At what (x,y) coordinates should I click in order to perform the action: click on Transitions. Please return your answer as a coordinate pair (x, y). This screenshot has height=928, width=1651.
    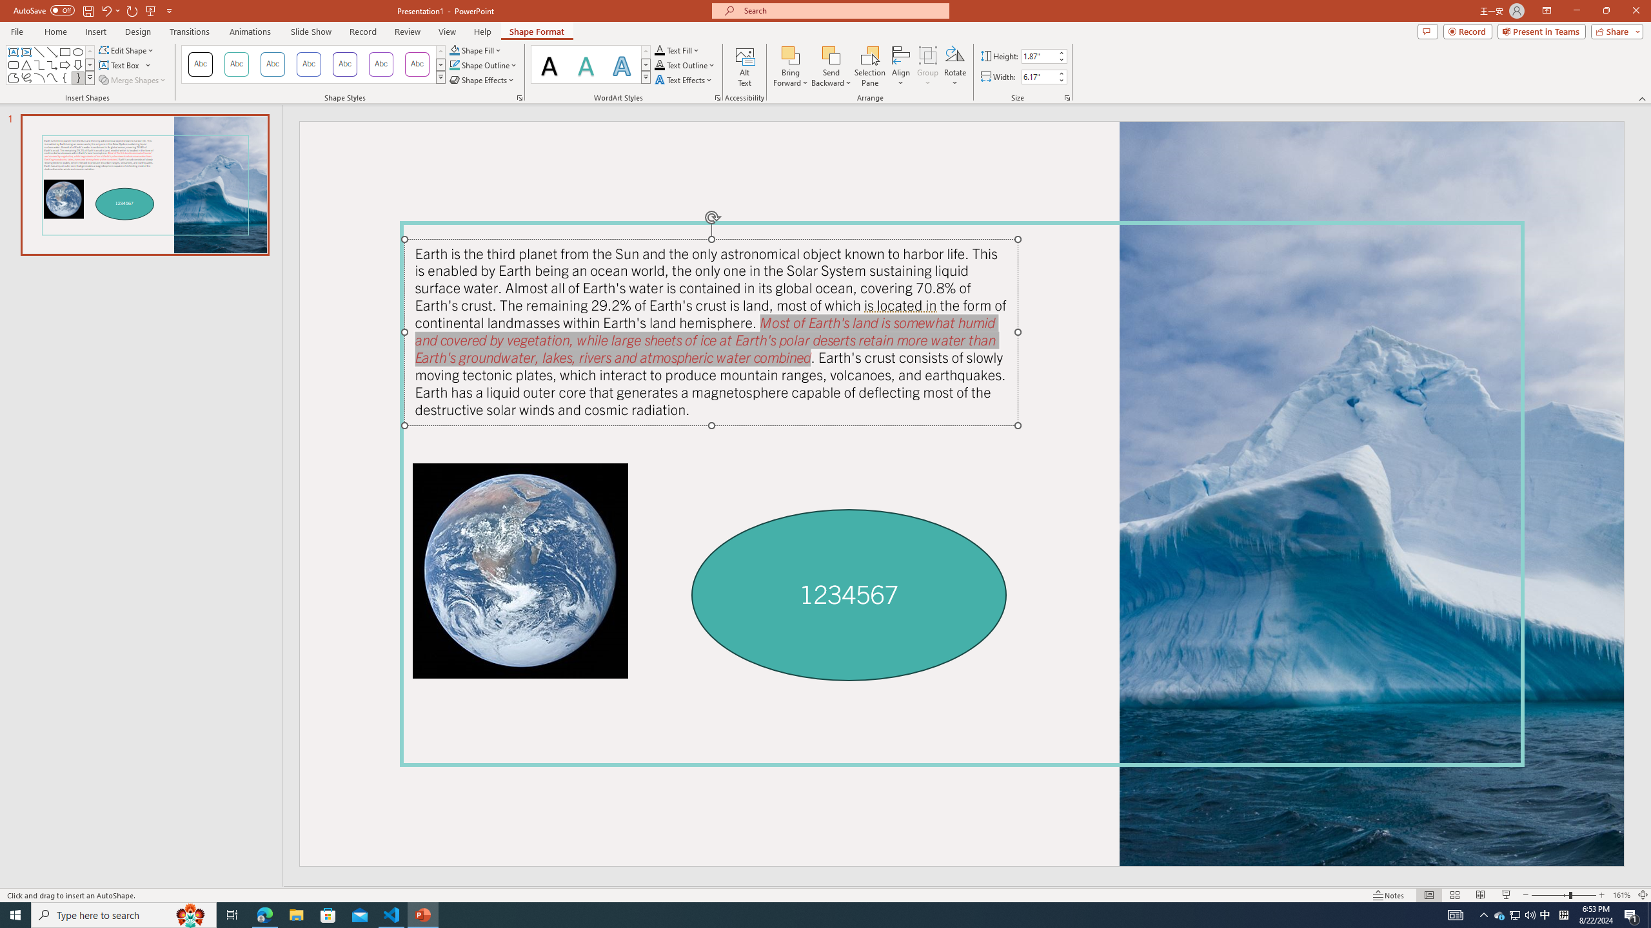
    Looking at the image, I should click on (190, 32).